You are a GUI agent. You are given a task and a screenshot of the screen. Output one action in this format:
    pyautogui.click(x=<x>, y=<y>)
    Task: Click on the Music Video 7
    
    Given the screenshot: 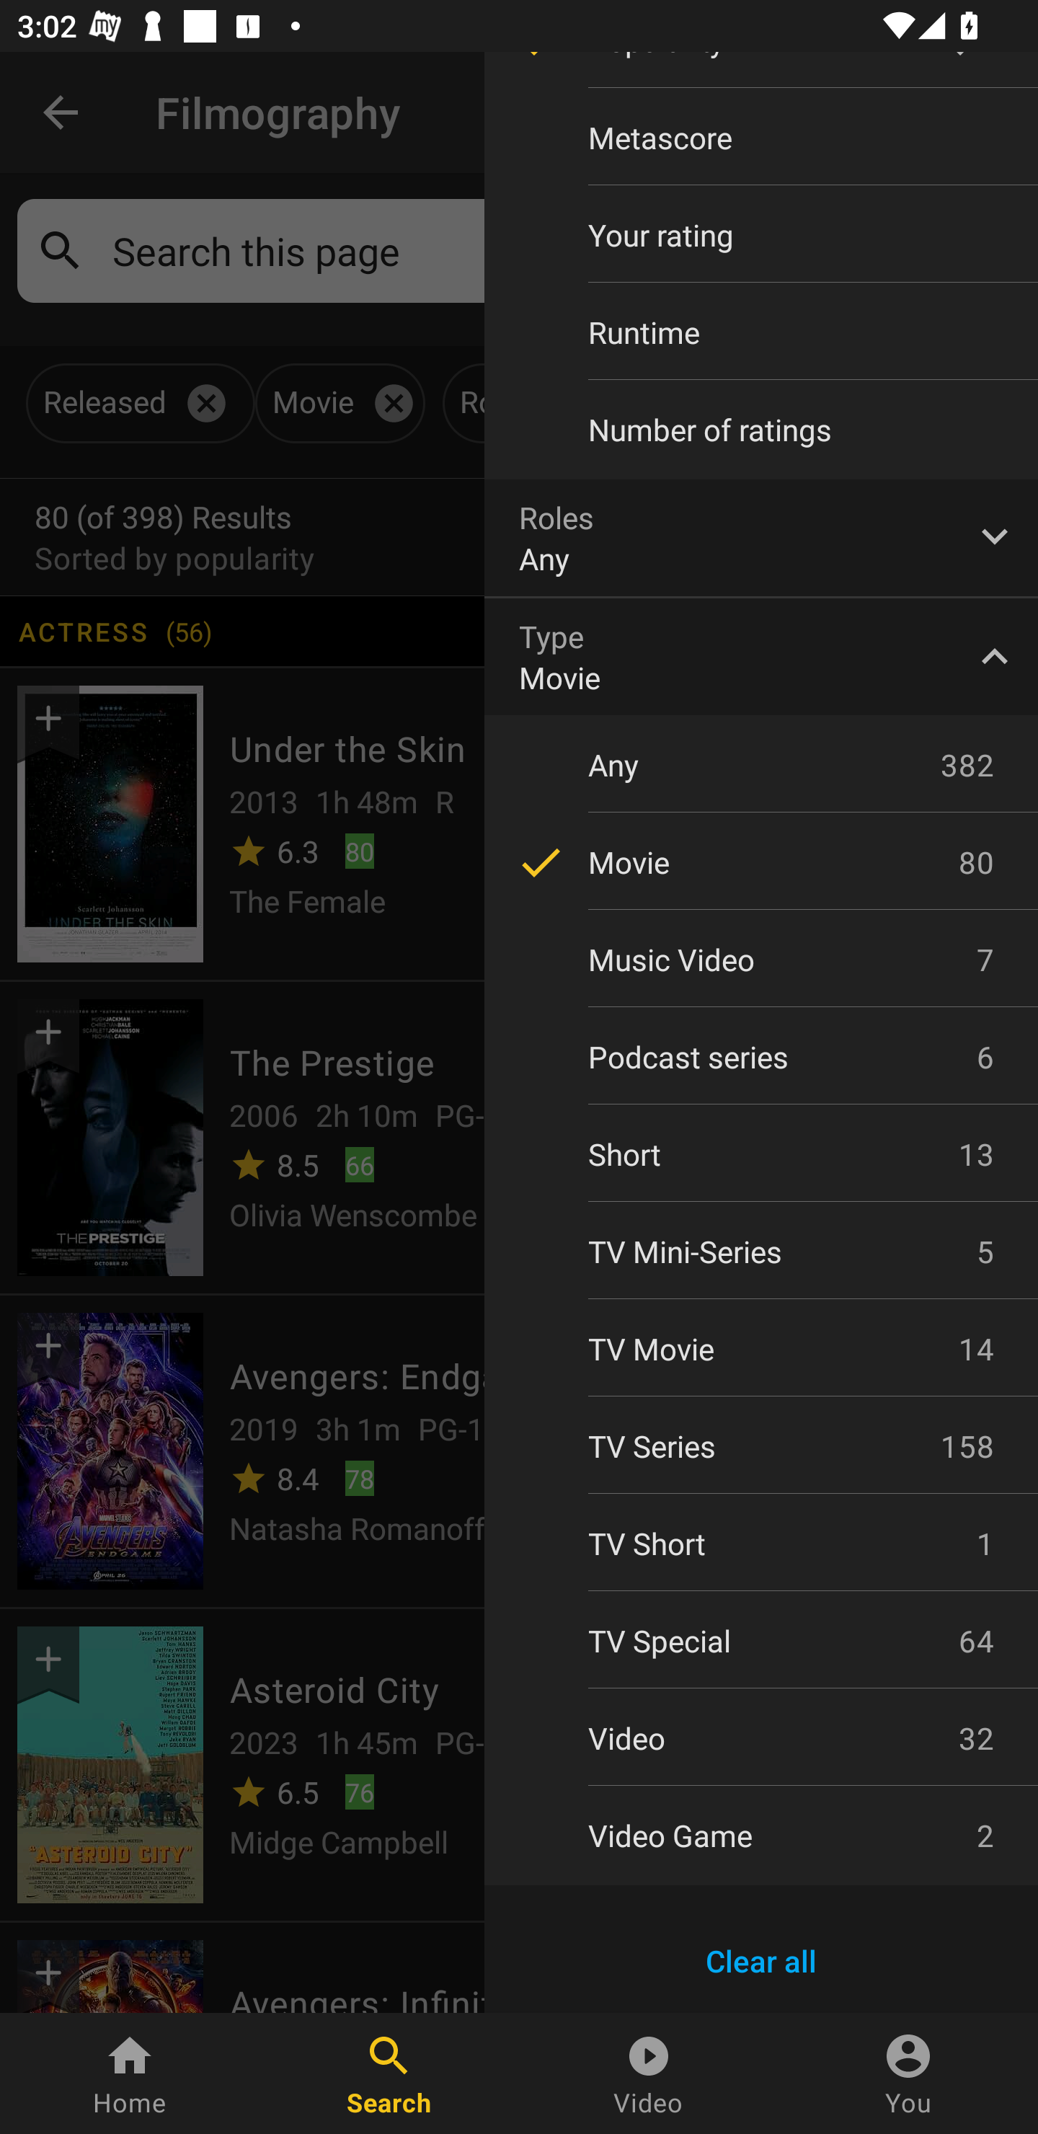 What is the action you would take?
    pyautogui.click(x=761, y=959)
    